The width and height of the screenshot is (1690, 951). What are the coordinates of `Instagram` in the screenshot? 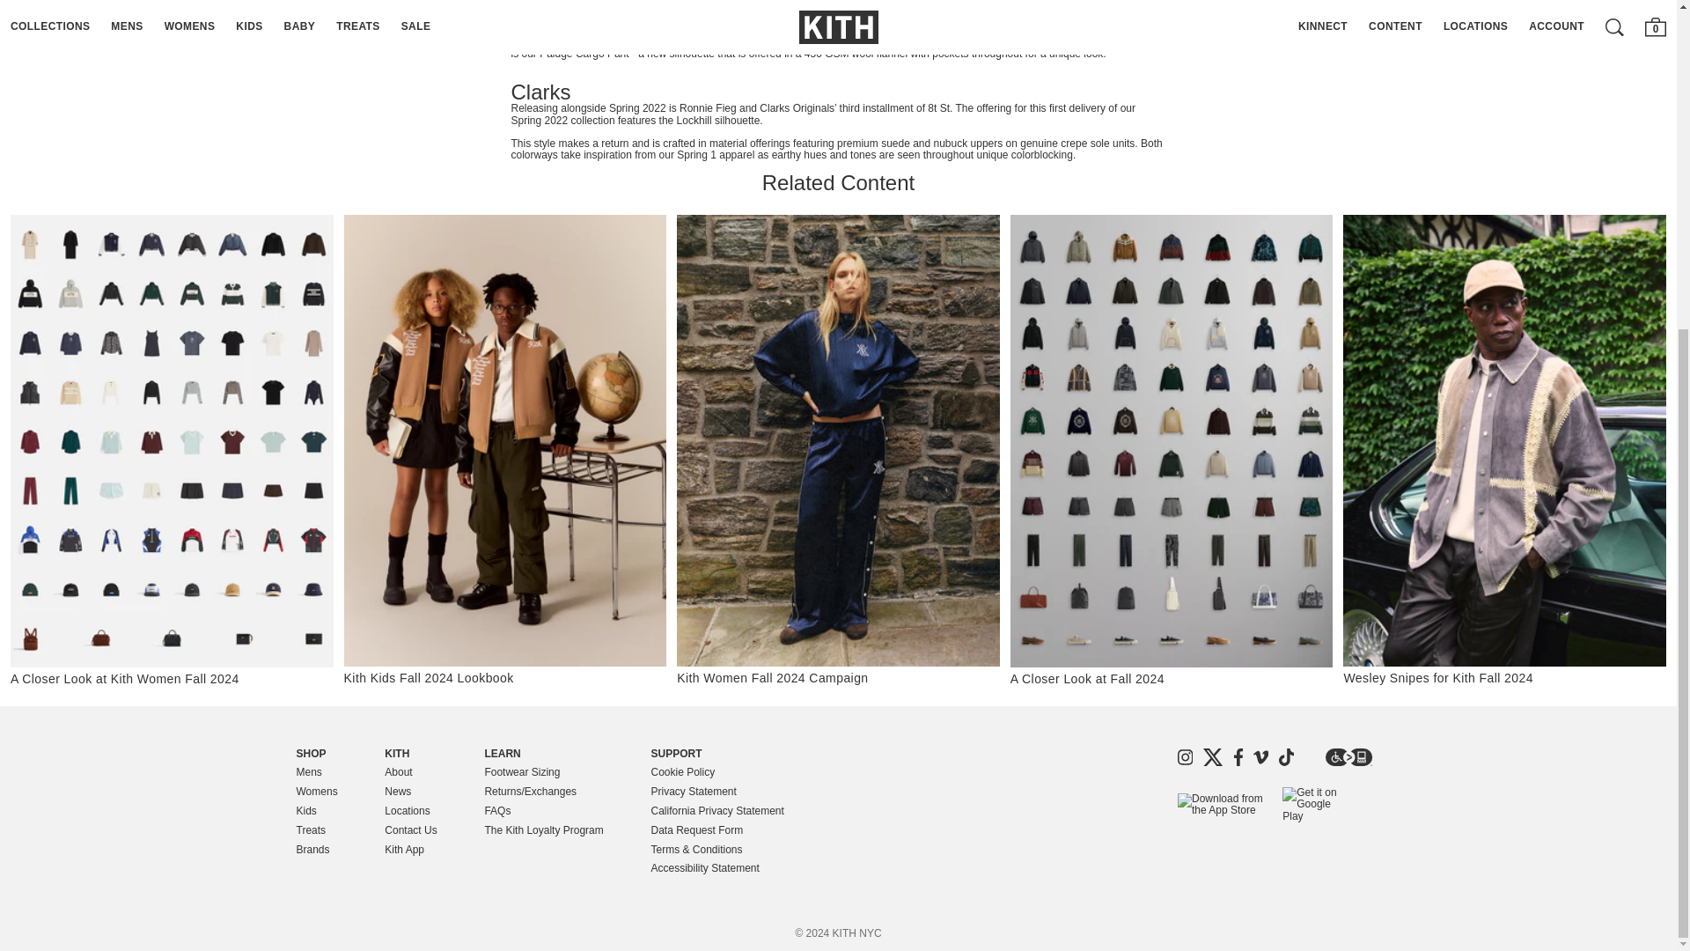 It's located at (1185, 757).